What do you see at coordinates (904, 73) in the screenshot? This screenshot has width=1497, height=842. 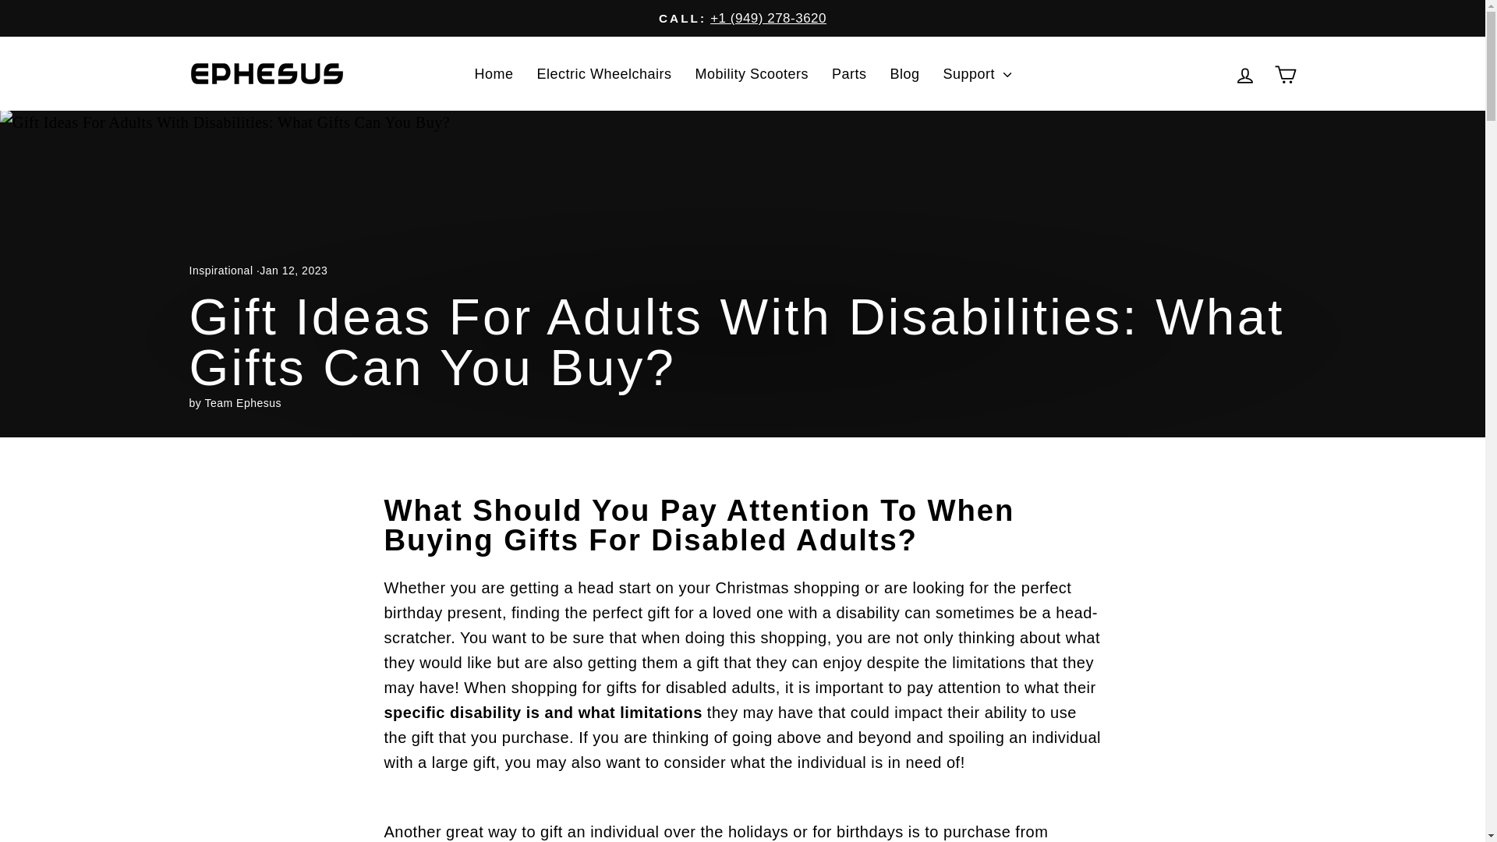 I see `Blog` at bounding box center [904, 73].